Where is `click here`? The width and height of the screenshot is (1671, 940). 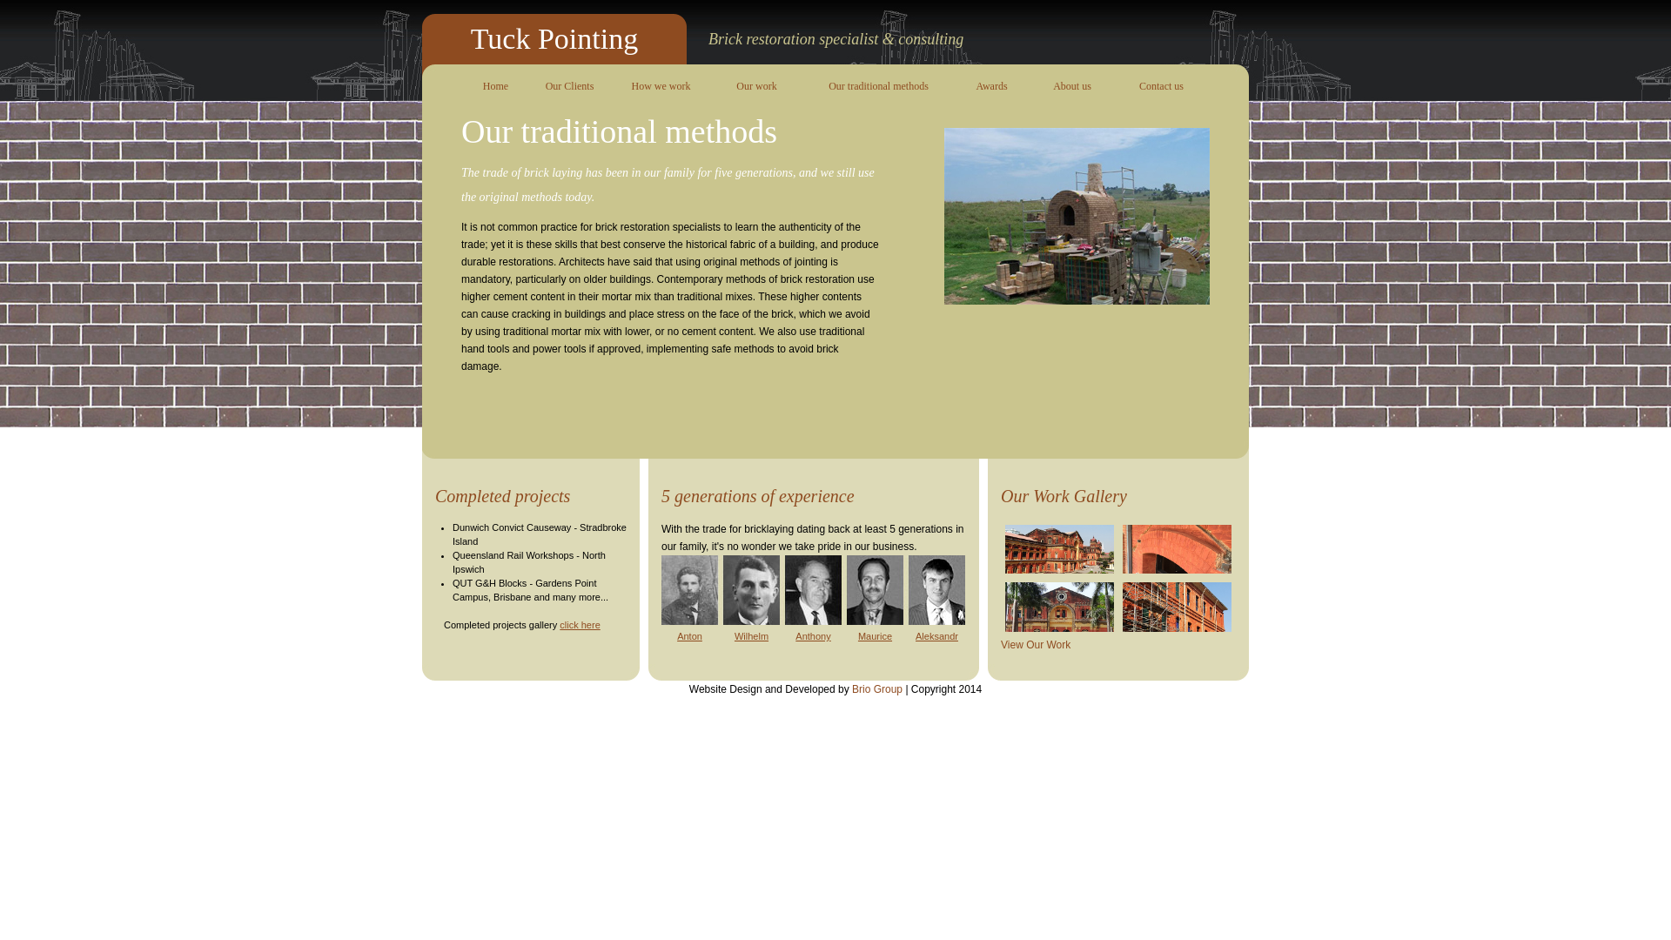
click here is located at coordinates (580, 625).